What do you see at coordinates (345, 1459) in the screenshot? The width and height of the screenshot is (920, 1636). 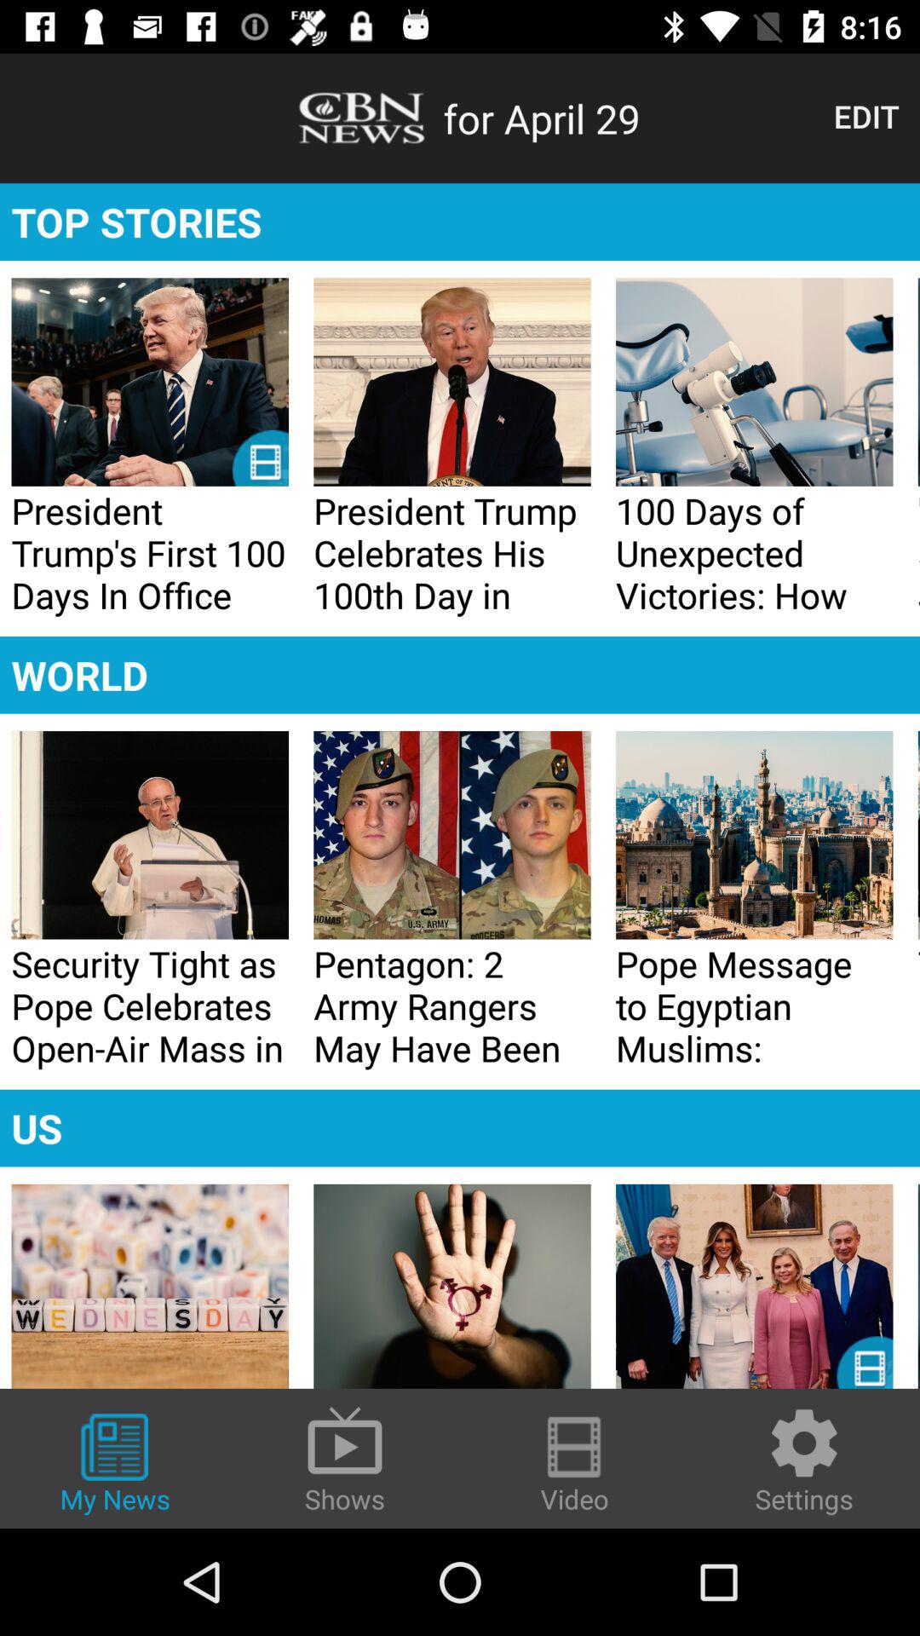 I see `press the item next to the my news icon` at bounding box center [345, 1459].